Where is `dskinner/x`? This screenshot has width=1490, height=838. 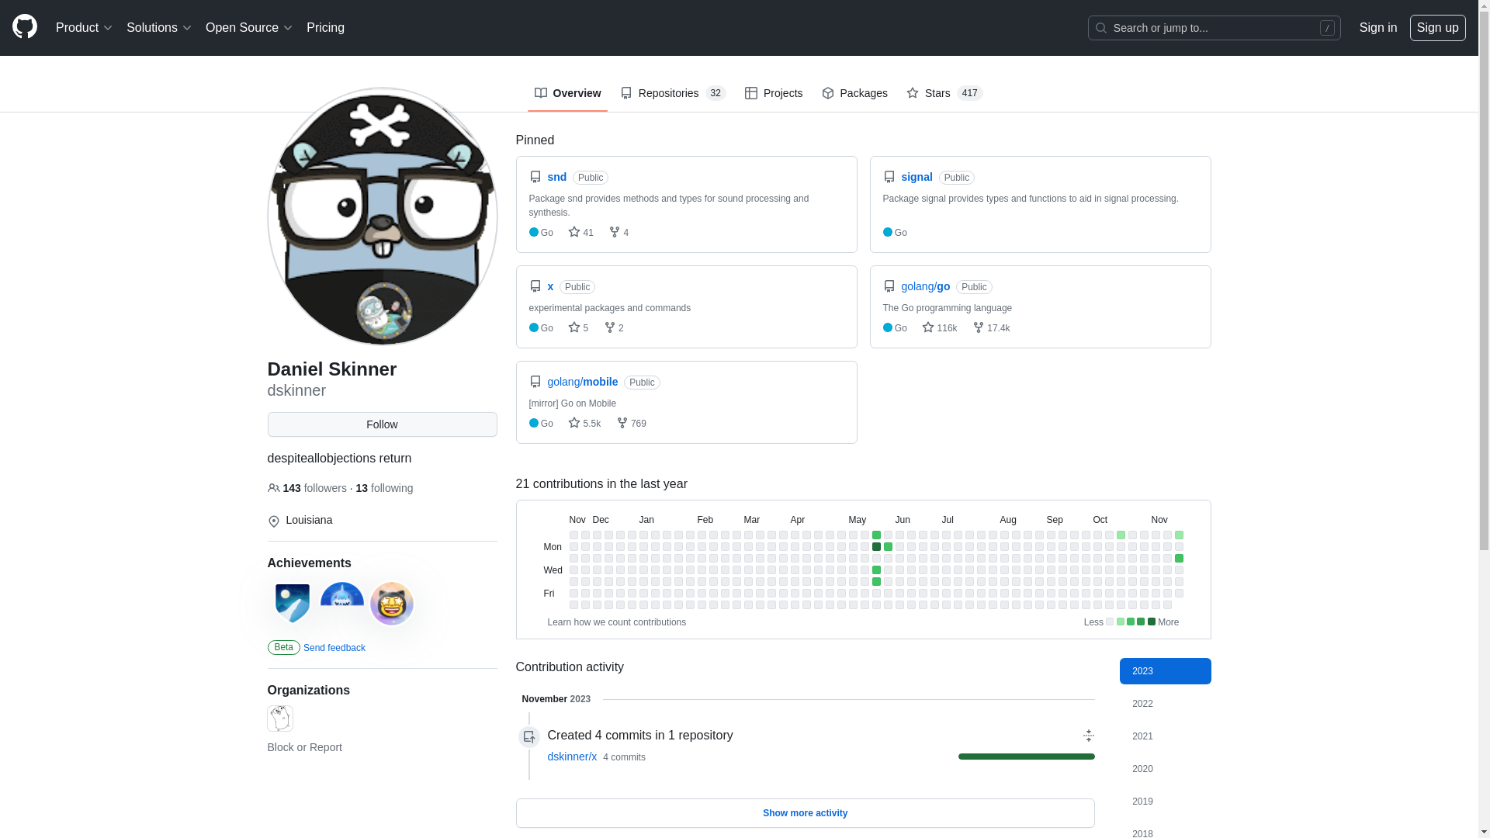
dskinner/x is located at coordinates (573, 757).